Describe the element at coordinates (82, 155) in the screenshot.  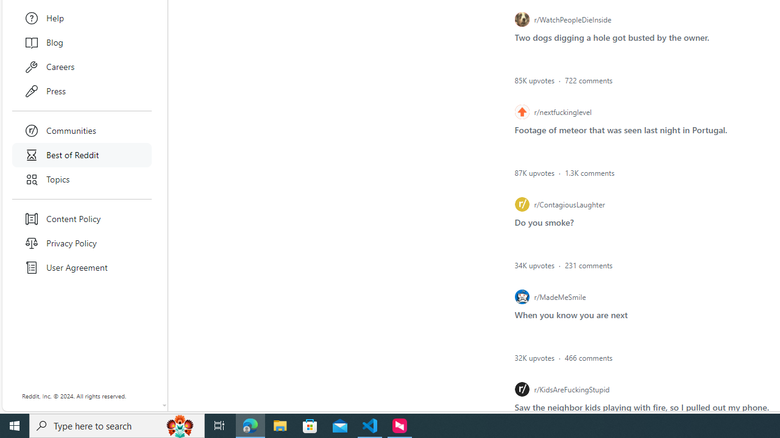
I see `Best of Reddit` at that location.